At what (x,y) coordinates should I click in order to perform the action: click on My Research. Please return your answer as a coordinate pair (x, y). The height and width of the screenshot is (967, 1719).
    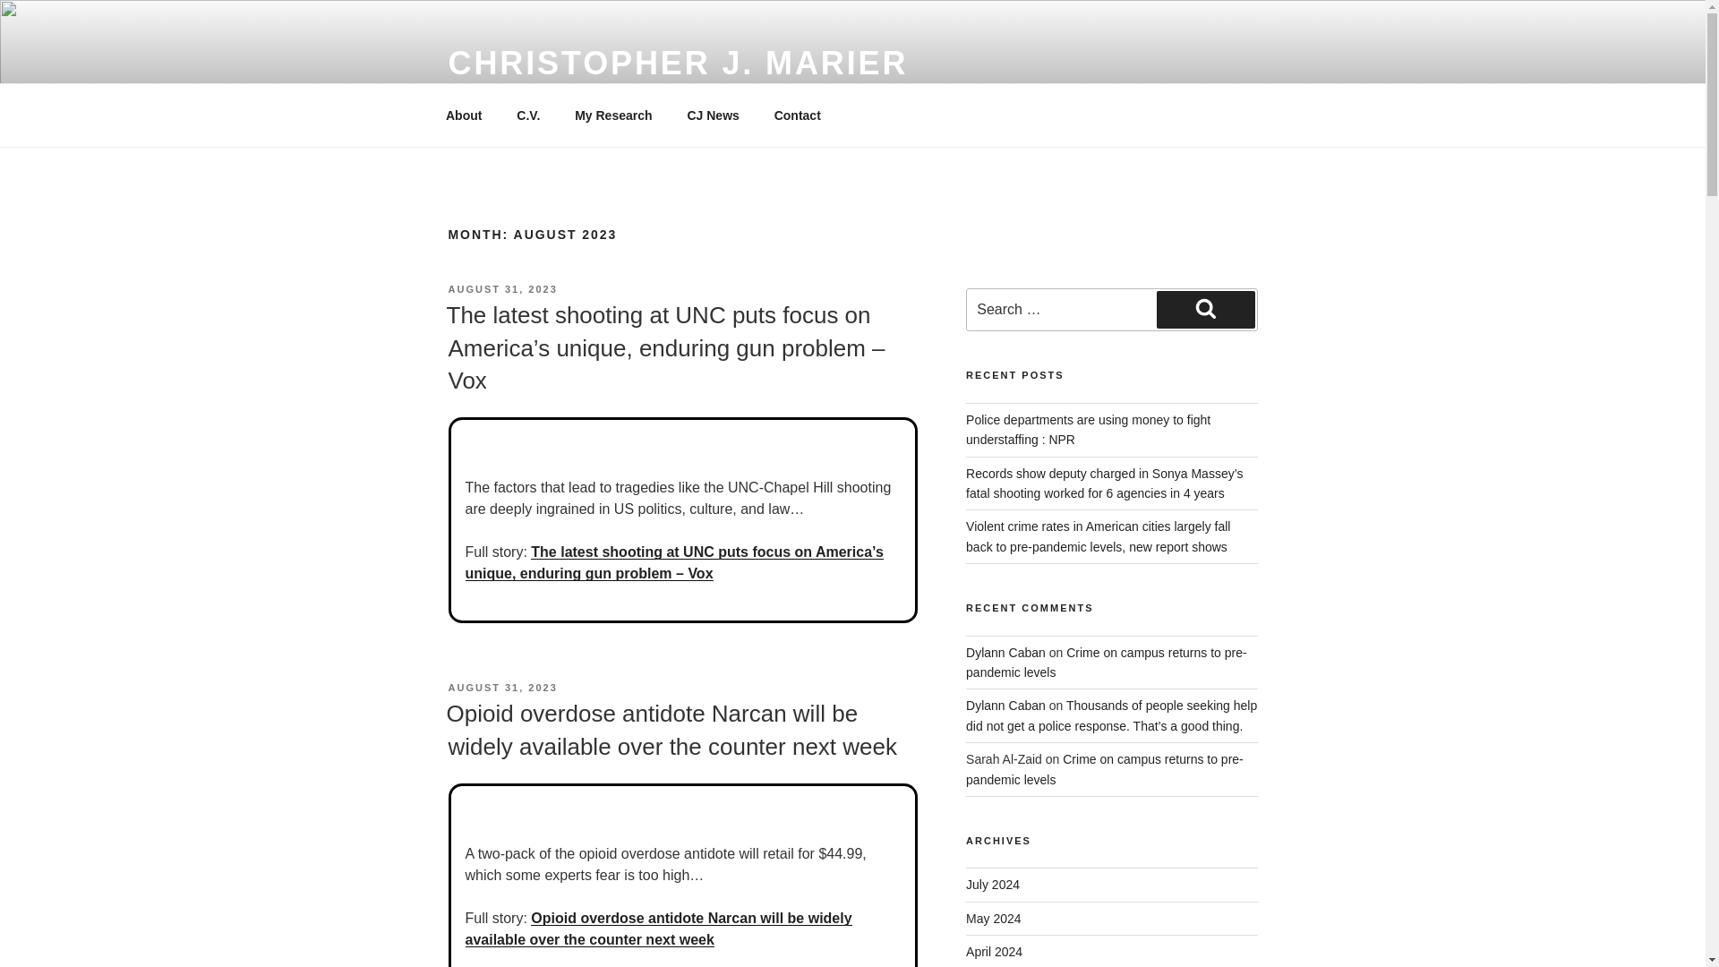
    Looking at the image, I should click on (614, 115).